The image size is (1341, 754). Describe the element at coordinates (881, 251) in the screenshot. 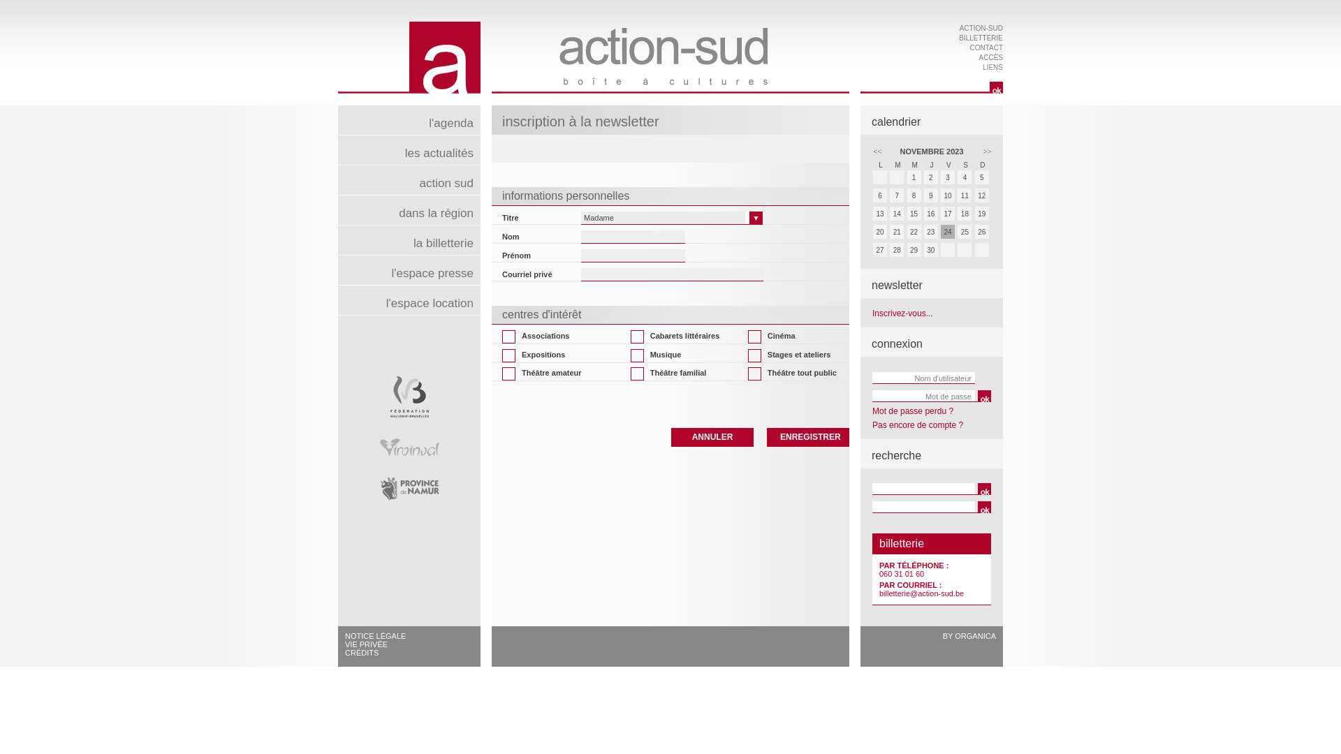

I see `27` at that location.